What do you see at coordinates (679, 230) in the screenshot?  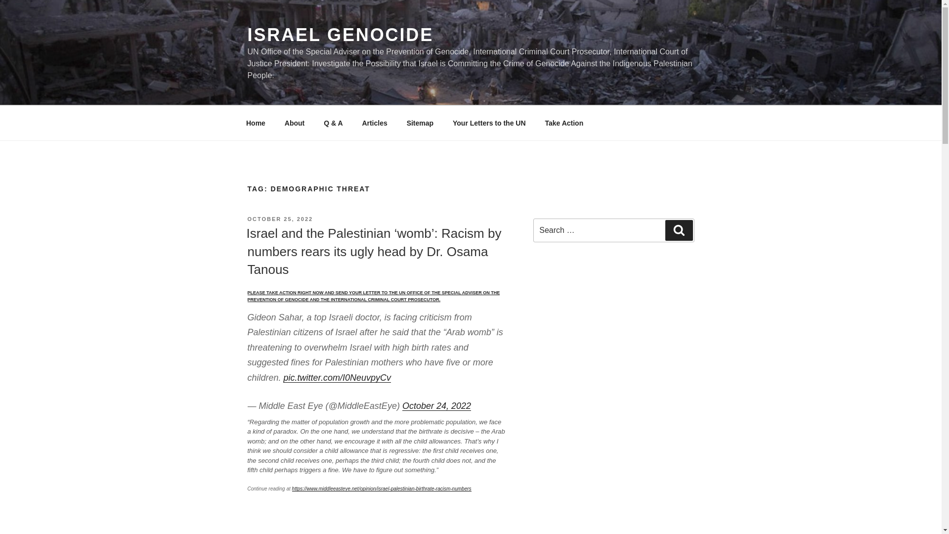 I see `Search` at bounding box center [679, 230].